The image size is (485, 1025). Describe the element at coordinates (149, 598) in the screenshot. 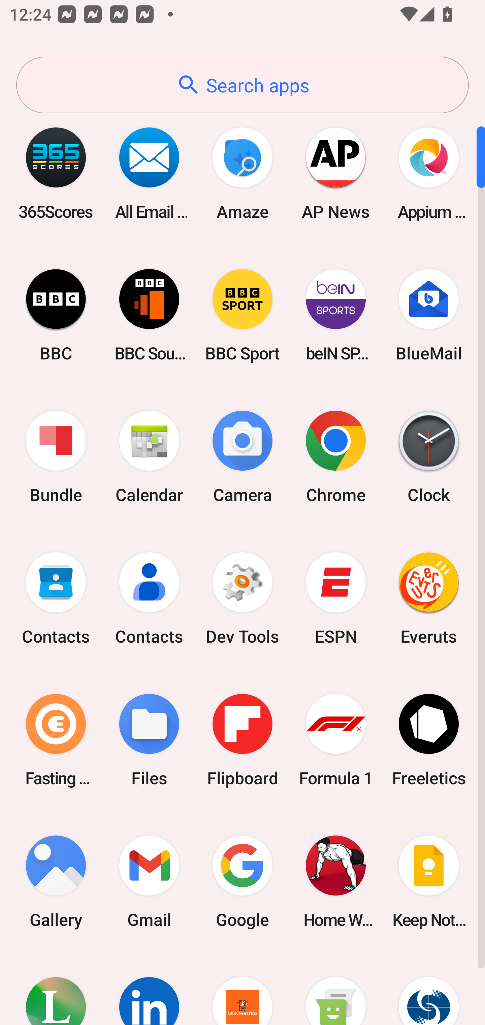

I see `Contacts` at that location.